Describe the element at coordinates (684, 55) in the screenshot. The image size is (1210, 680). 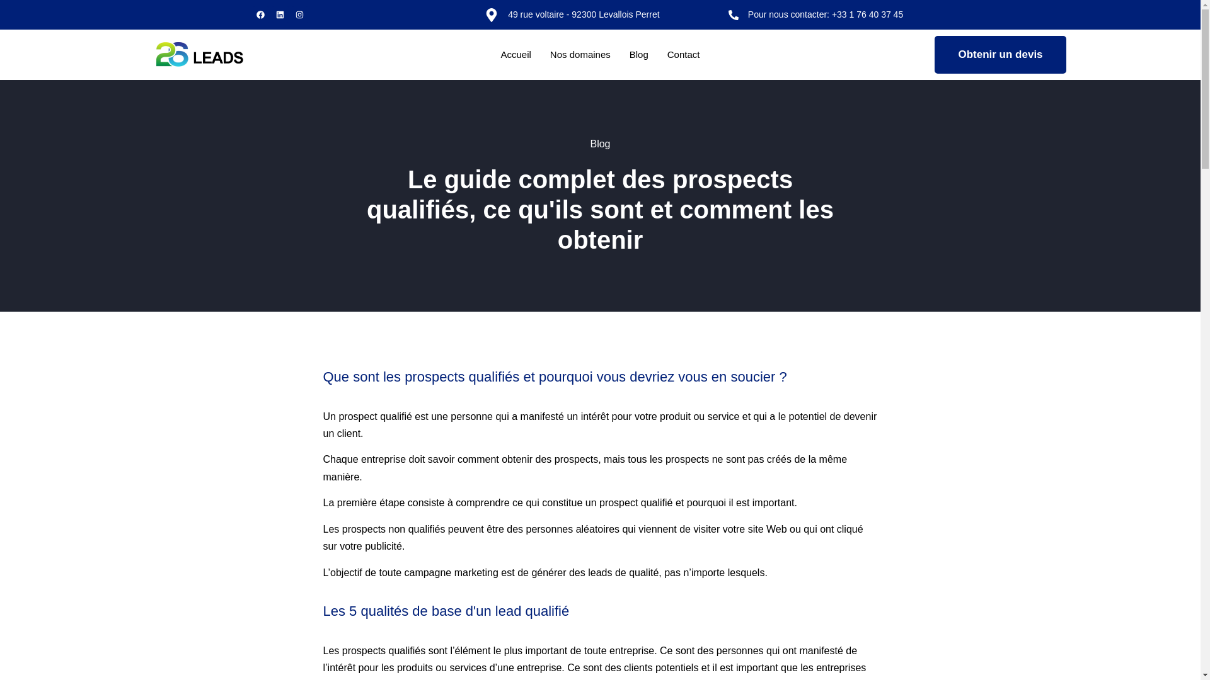
I see `Contact` at that location.